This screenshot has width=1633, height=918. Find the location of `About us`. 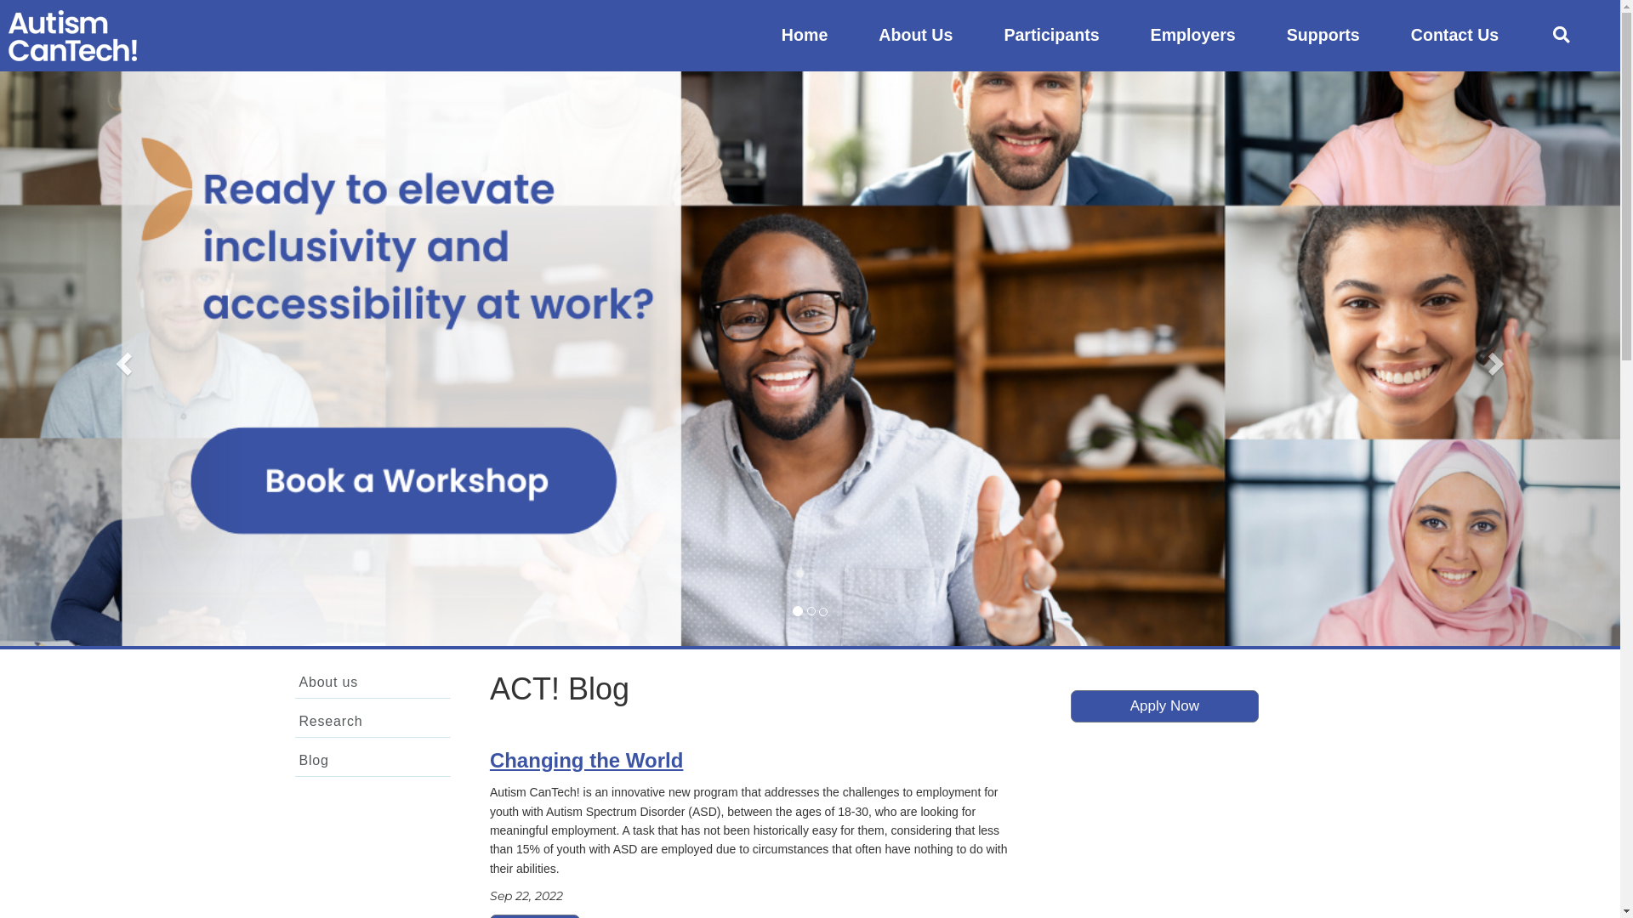

About us is located at coordinates (373, 683).